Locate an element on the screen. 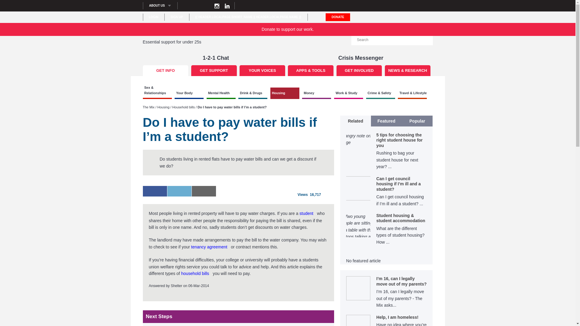 The image size is (580, 326). 5 tips for choosing the right student house for you is located at coordinates (387, 154).